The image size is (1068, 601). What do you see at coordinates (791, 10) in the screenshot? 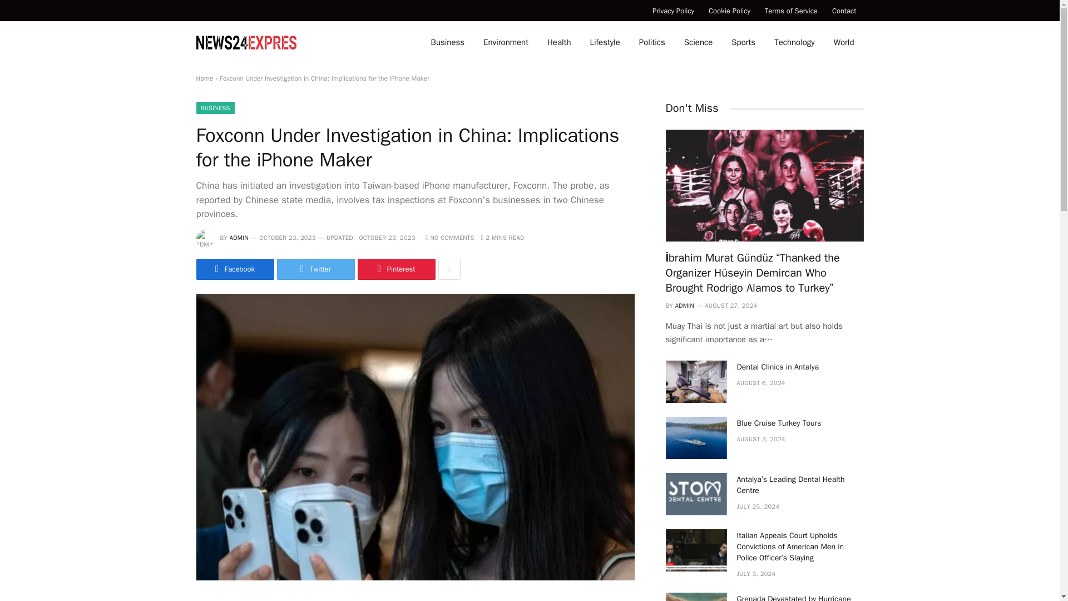
I see `Terms of Service` at bounding box center [791, 10].